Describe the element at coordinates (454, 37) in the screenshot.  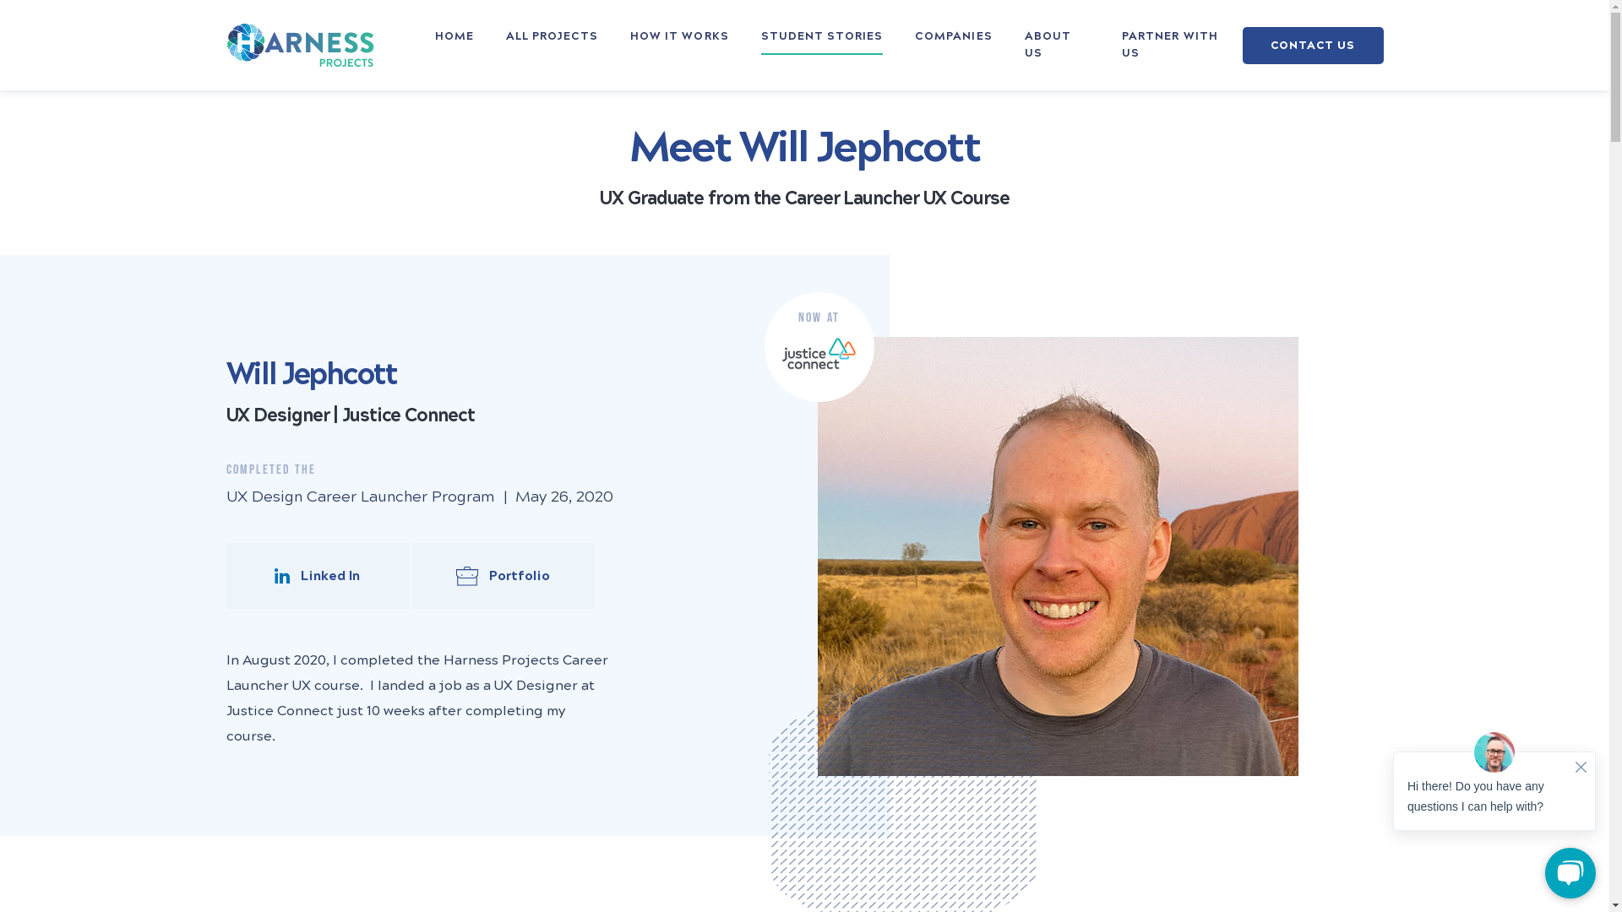
I see `HOME` at that location.